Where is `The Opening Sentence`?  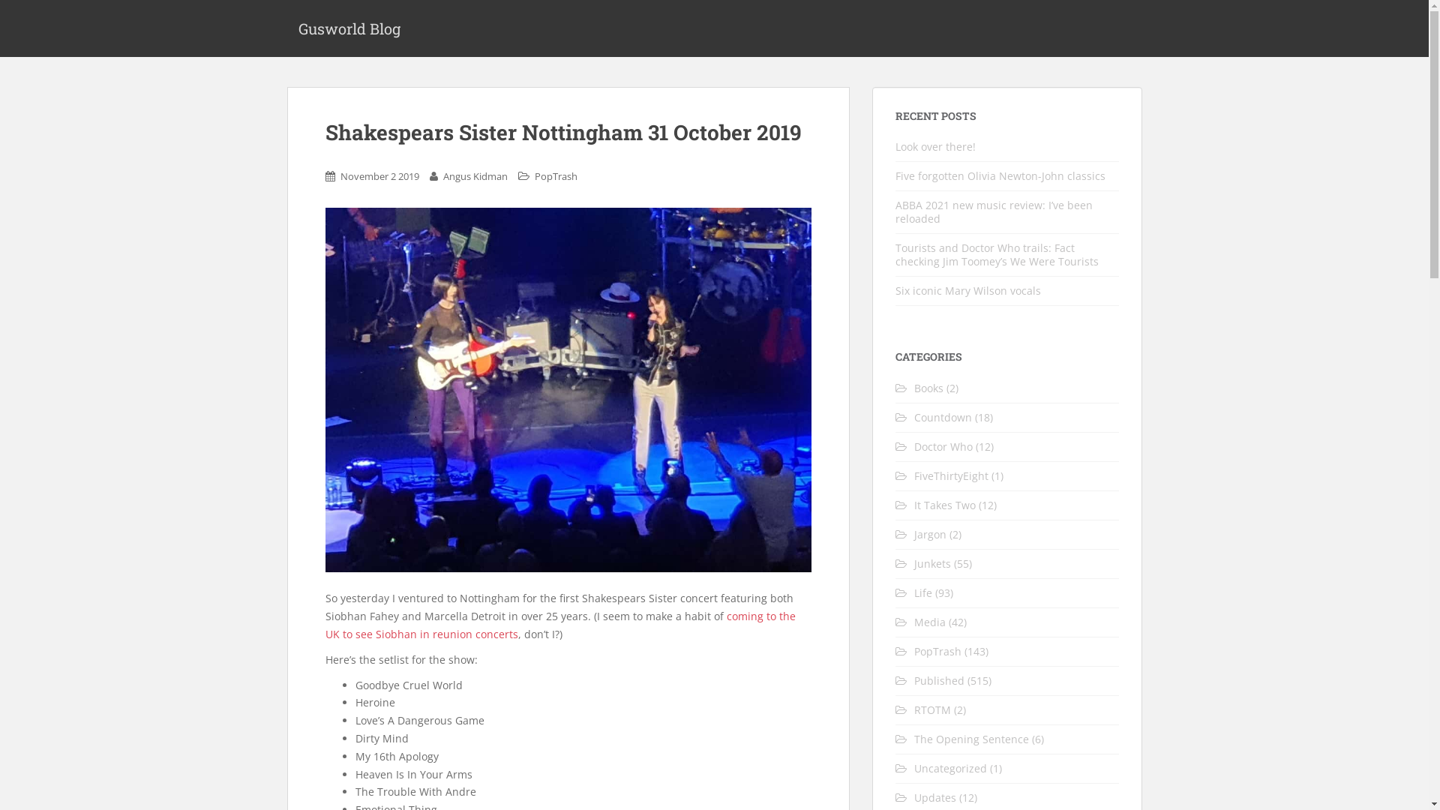
The Opening Sentence is located at coordinates (970, 739).